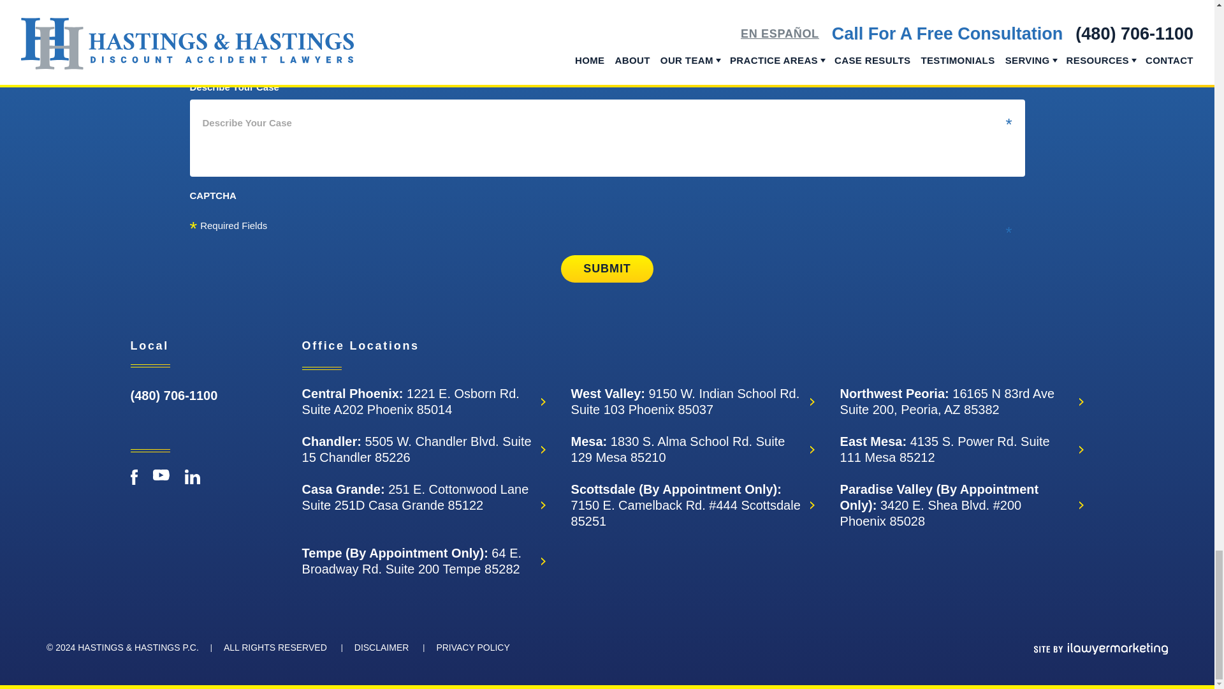 This screenshot has width=1224, height=689. What do you see at coordinates (606, 268) in the screenshot?
I see `Submit` at bounding box center [606, 268].